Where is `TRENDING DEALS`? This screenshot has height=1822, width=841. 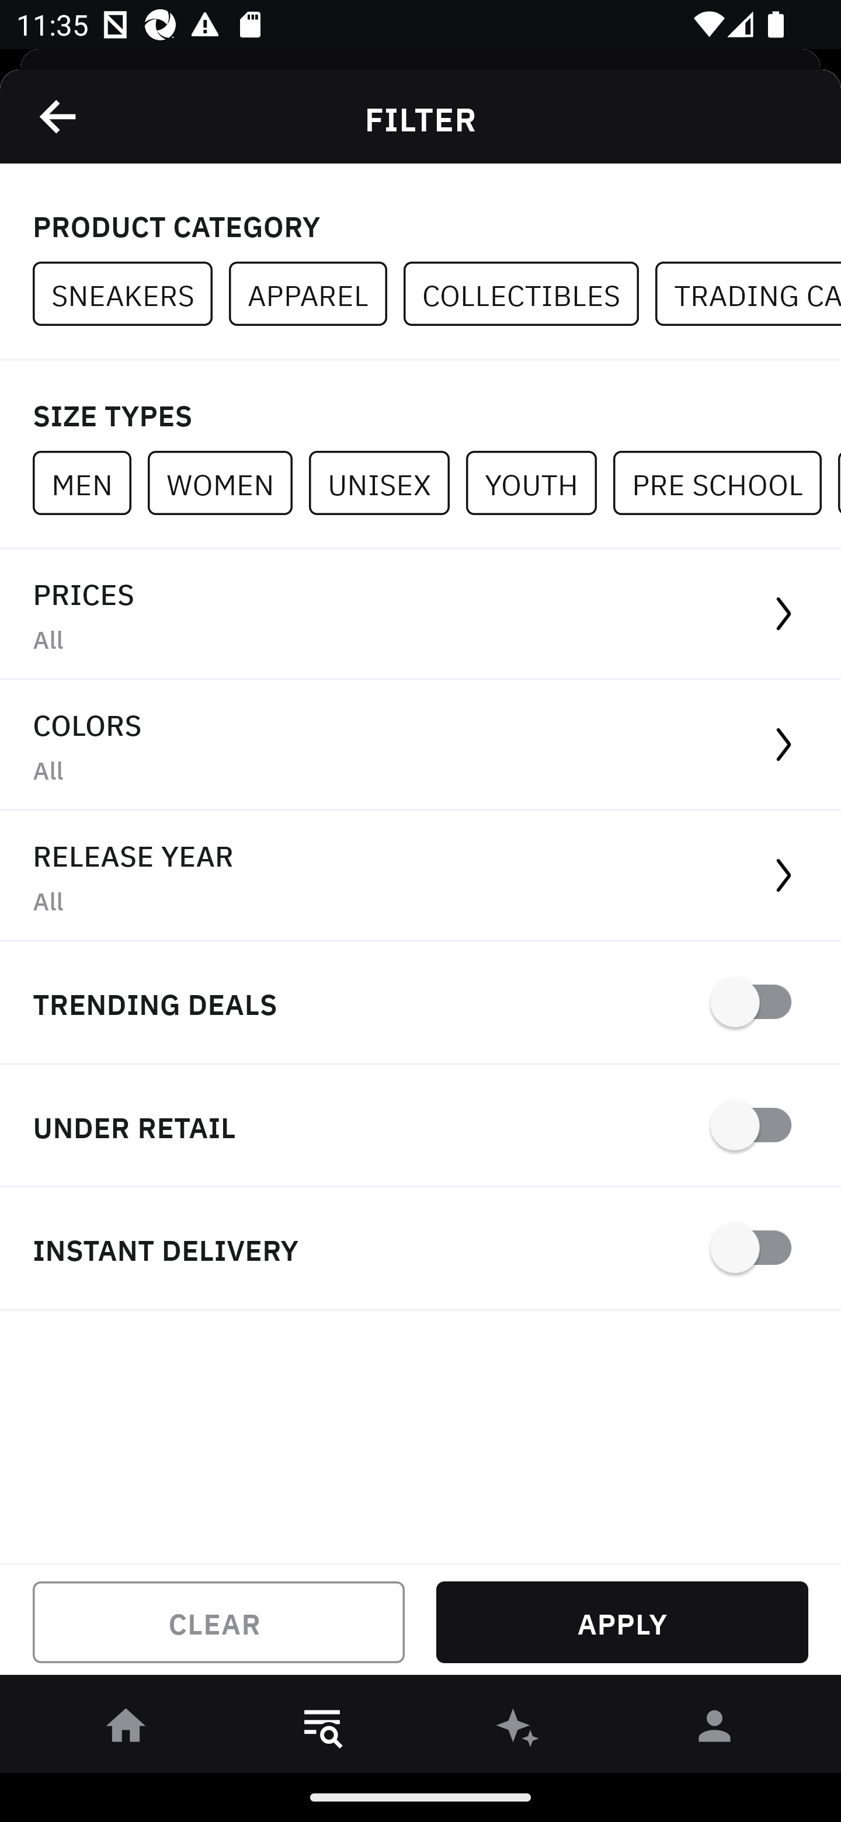
TRENDING DEALS is located at coordinates (420, 1004).